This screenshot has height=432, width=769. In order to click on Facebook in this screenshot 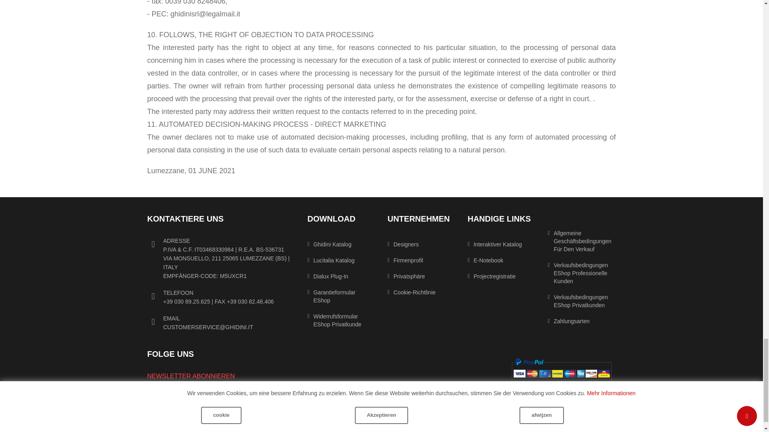, I will do `click(174, 391)`.